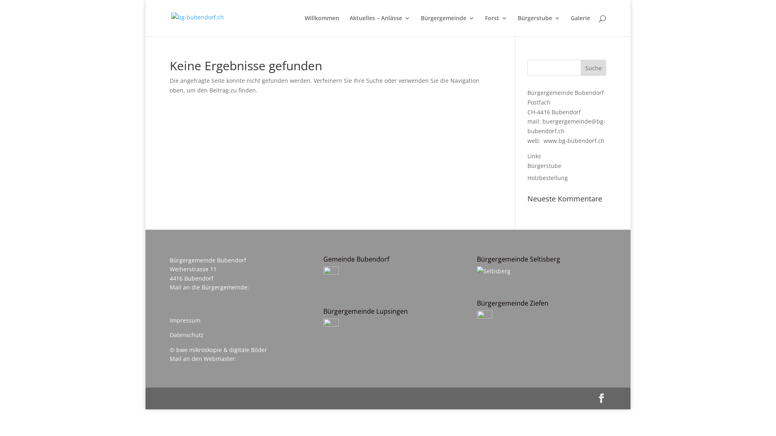 The width and height of the screenshot is (776, 436). What do you see at coordinates (203, 358) in the screenshot?
I see `Mail an den Webmaster:` at bounding box center [203, 358].